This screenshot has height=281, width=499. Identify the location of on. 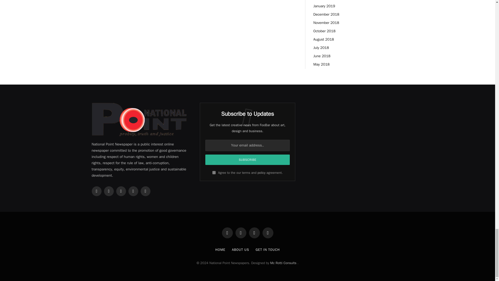
(214, 172).